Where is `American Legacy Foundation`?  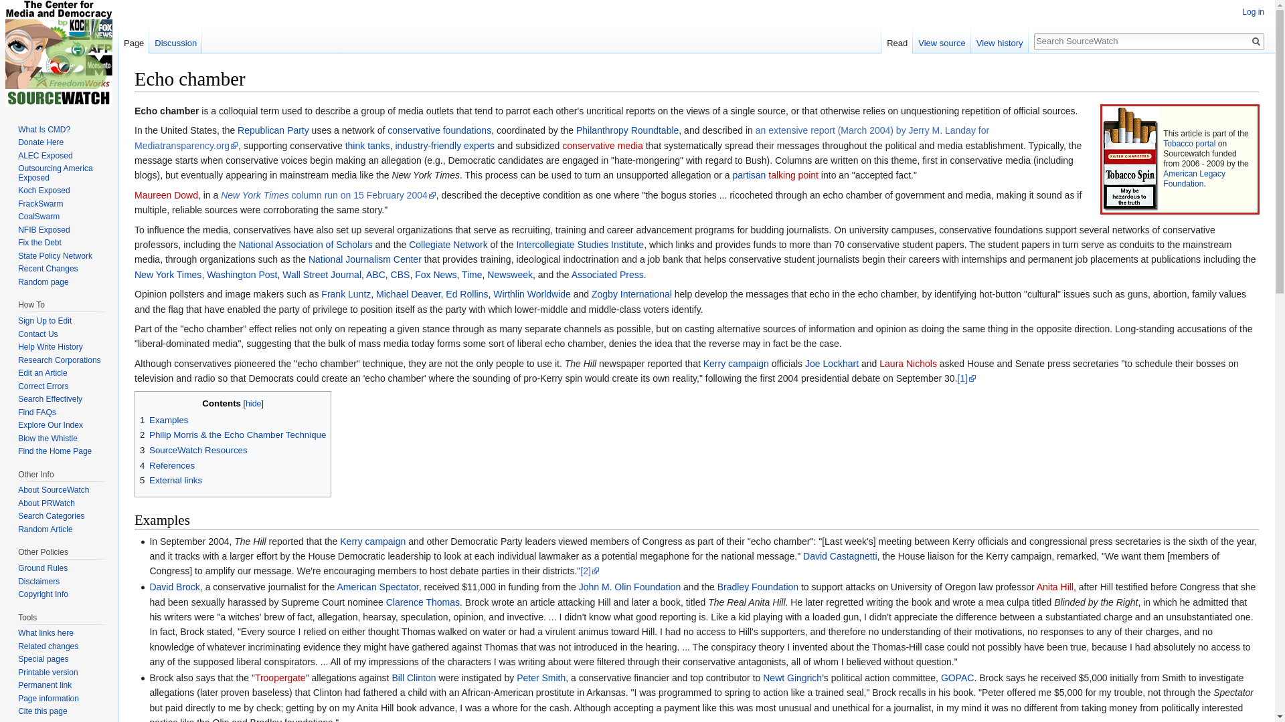
American Legacy Foundation is located at coordinates (1194, 178).